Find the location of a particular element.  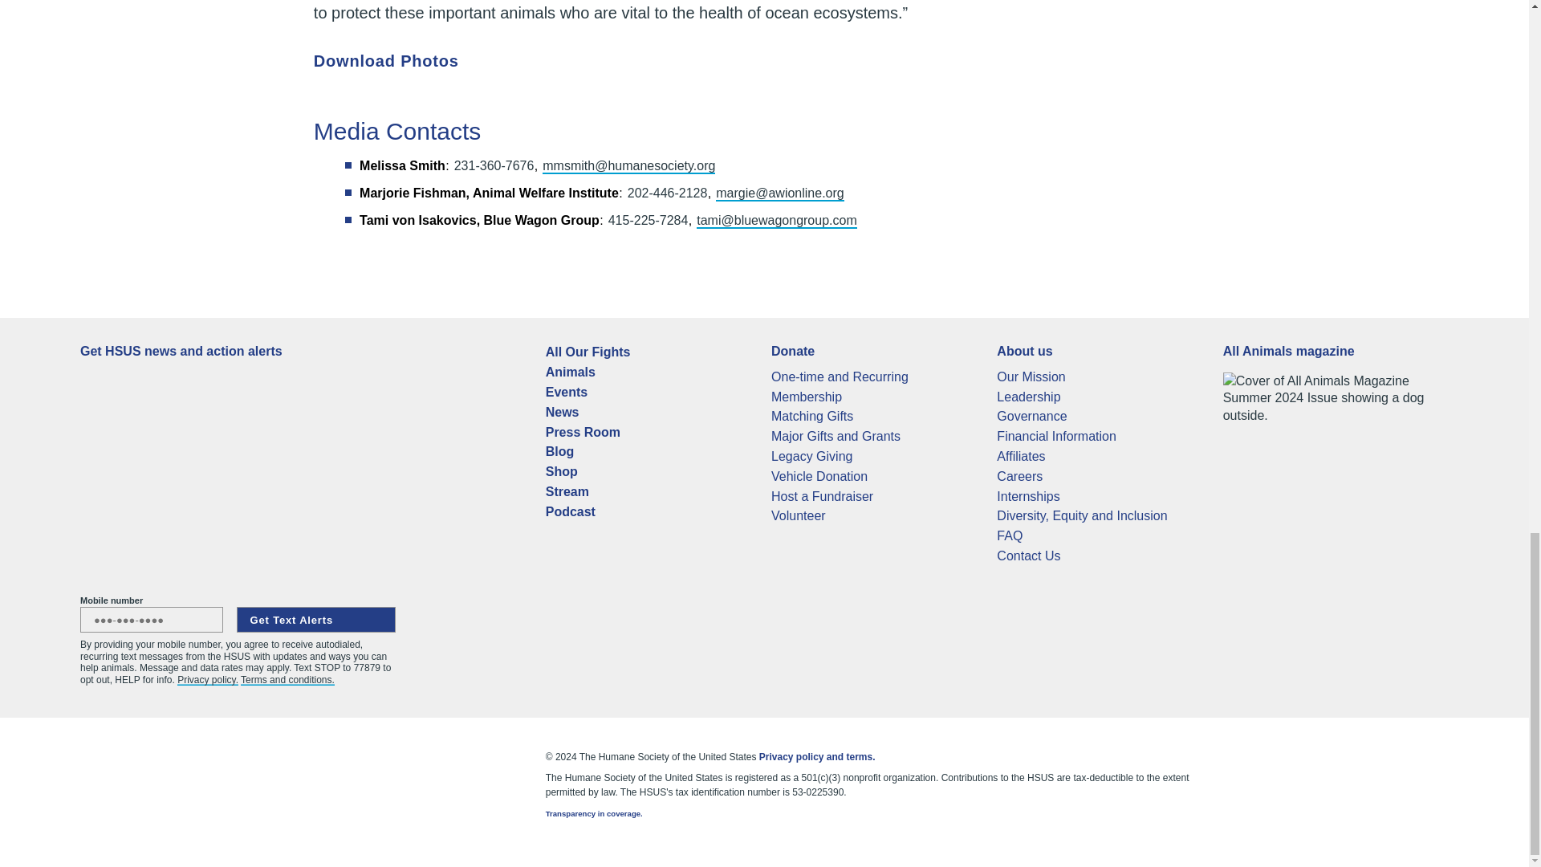

Press Room is located at coordinates (583, 432).